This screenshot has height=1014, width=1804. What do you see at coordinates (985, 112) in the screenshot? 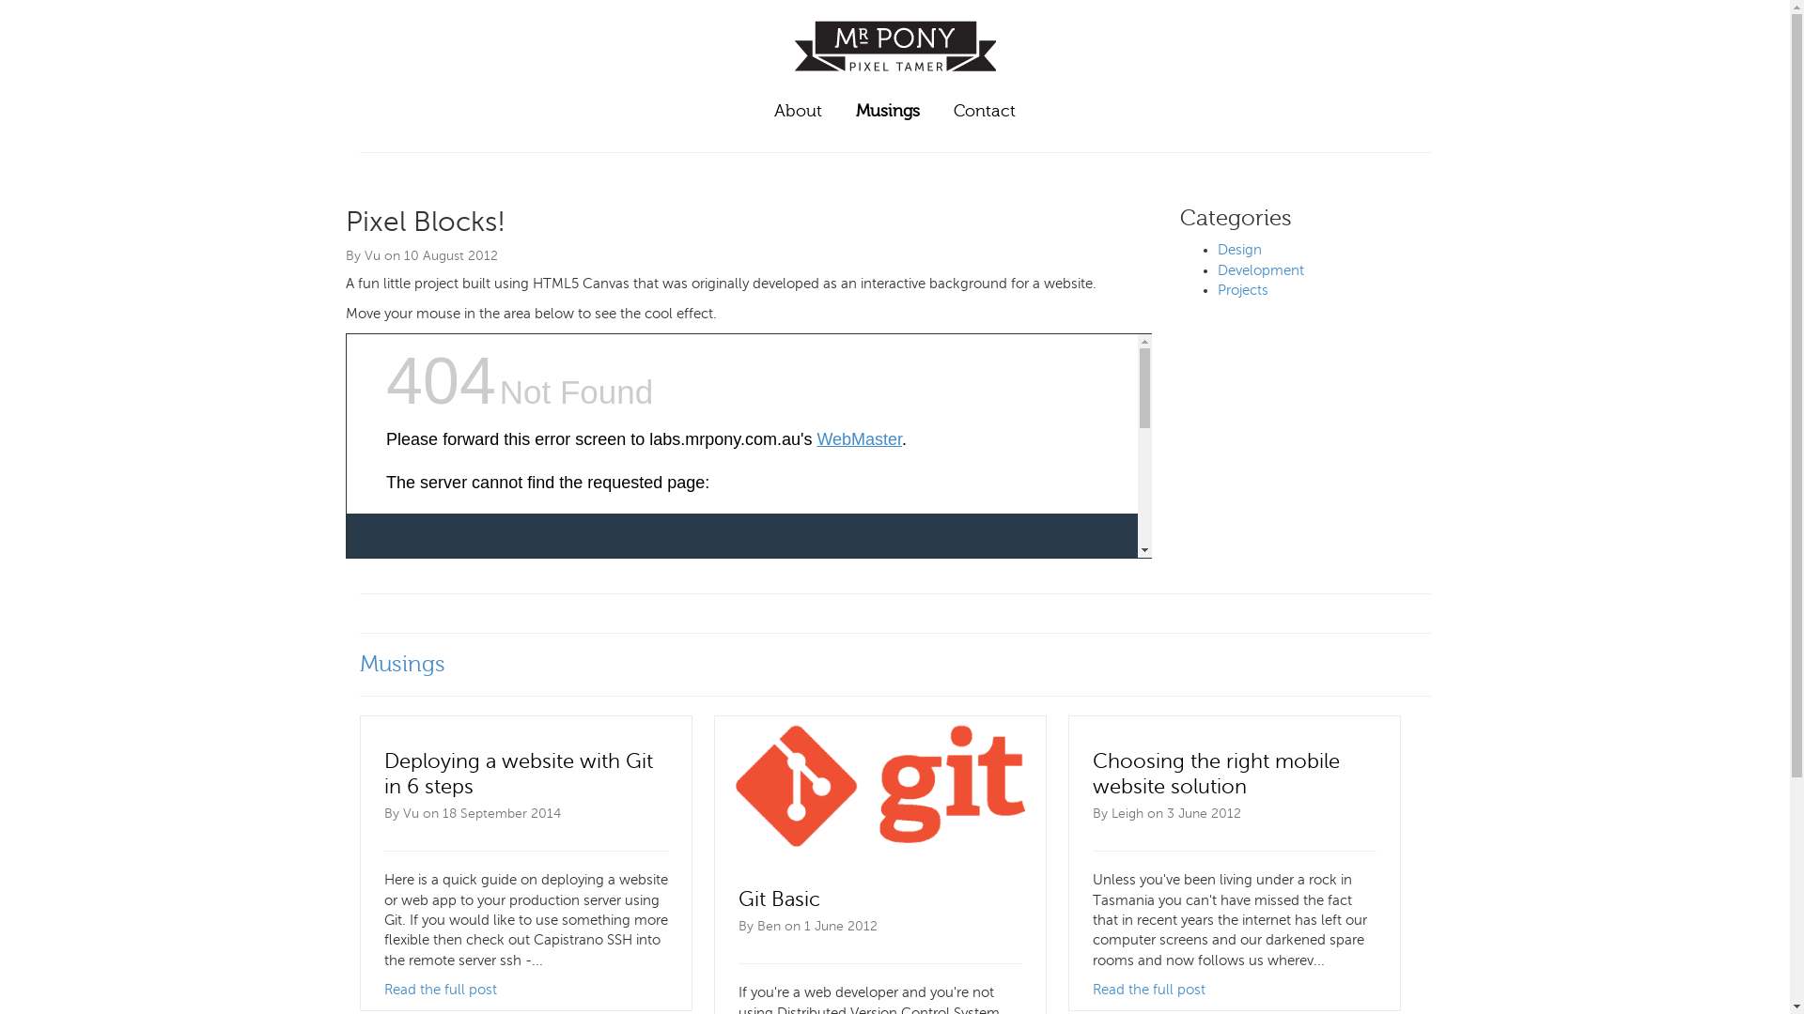
I see `Contact` at bounding box center [985, 112].